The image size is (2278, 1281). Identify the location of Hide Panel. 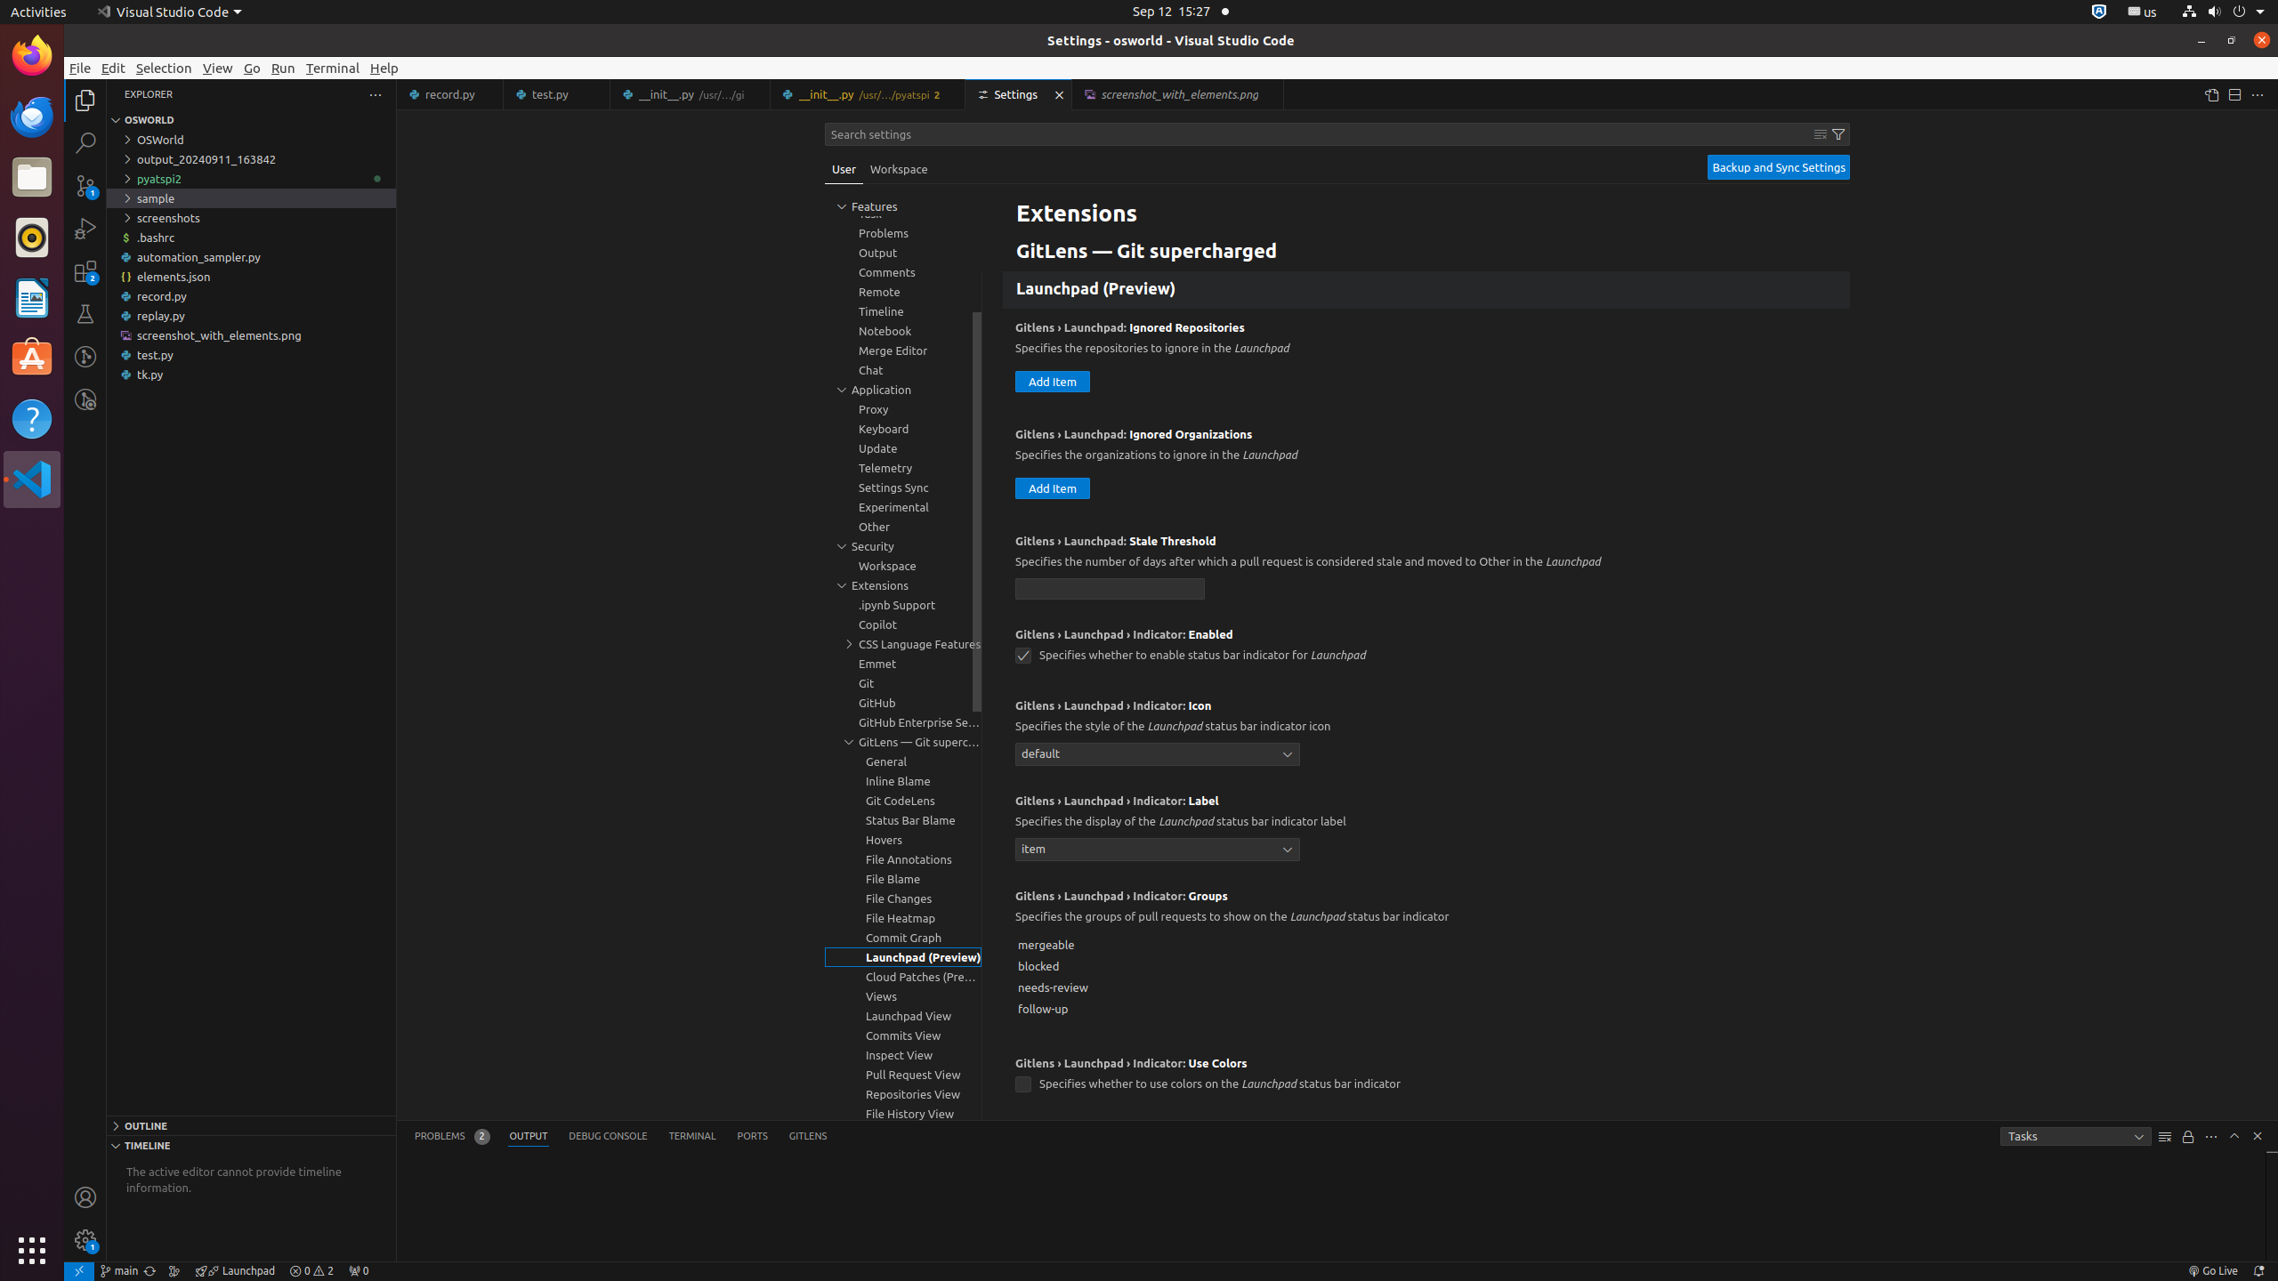
(2258, 1136).